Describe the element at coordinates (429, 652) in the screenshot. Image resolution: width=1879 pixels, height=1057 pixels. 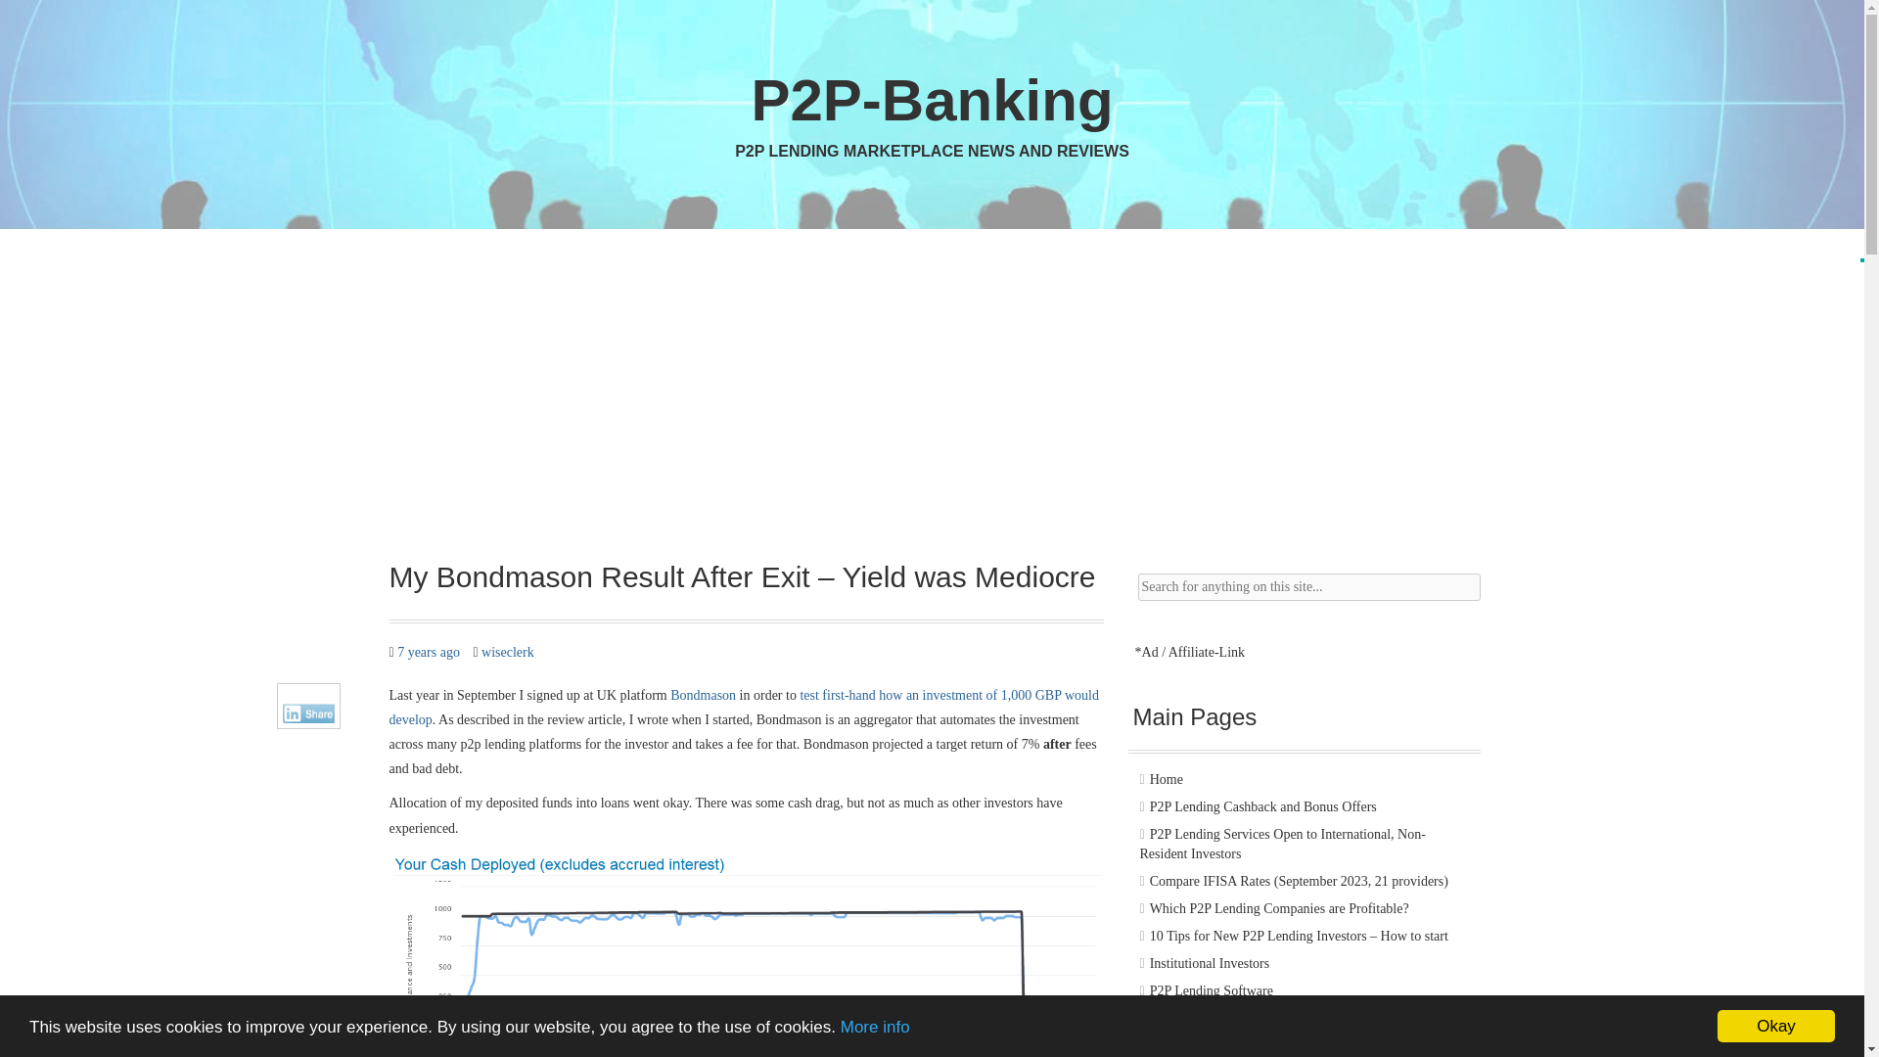
I see `7 years ago` at that location.